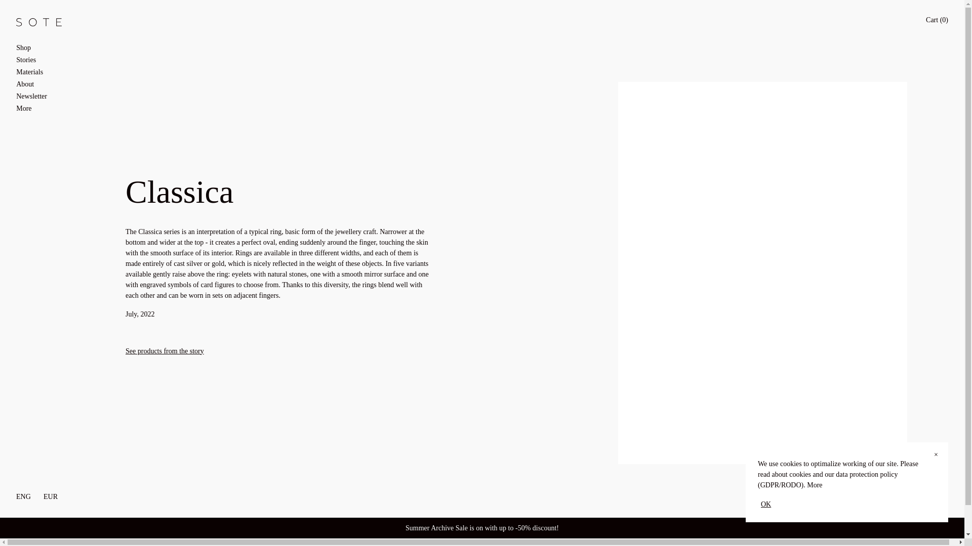 The image size is (972, 546). I want to click on Sote, so click(39, 21).